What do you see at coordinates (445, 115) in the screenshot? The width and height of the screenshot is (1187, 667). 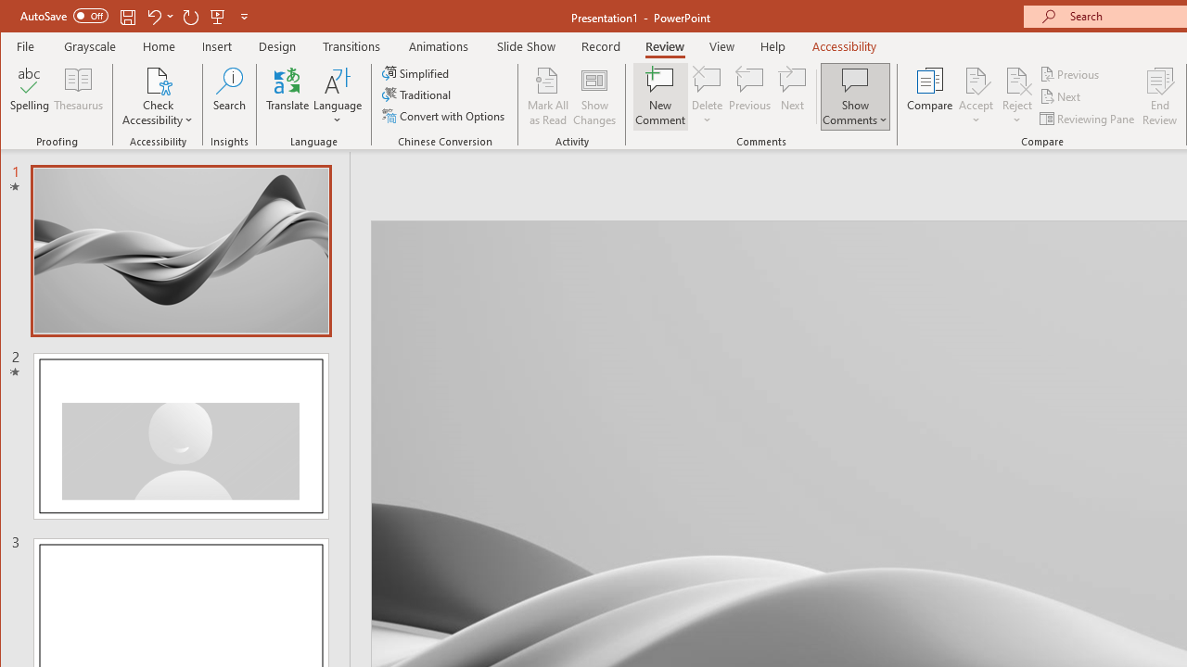 I see `Convert with Options...` at bounding box center [445, 115].